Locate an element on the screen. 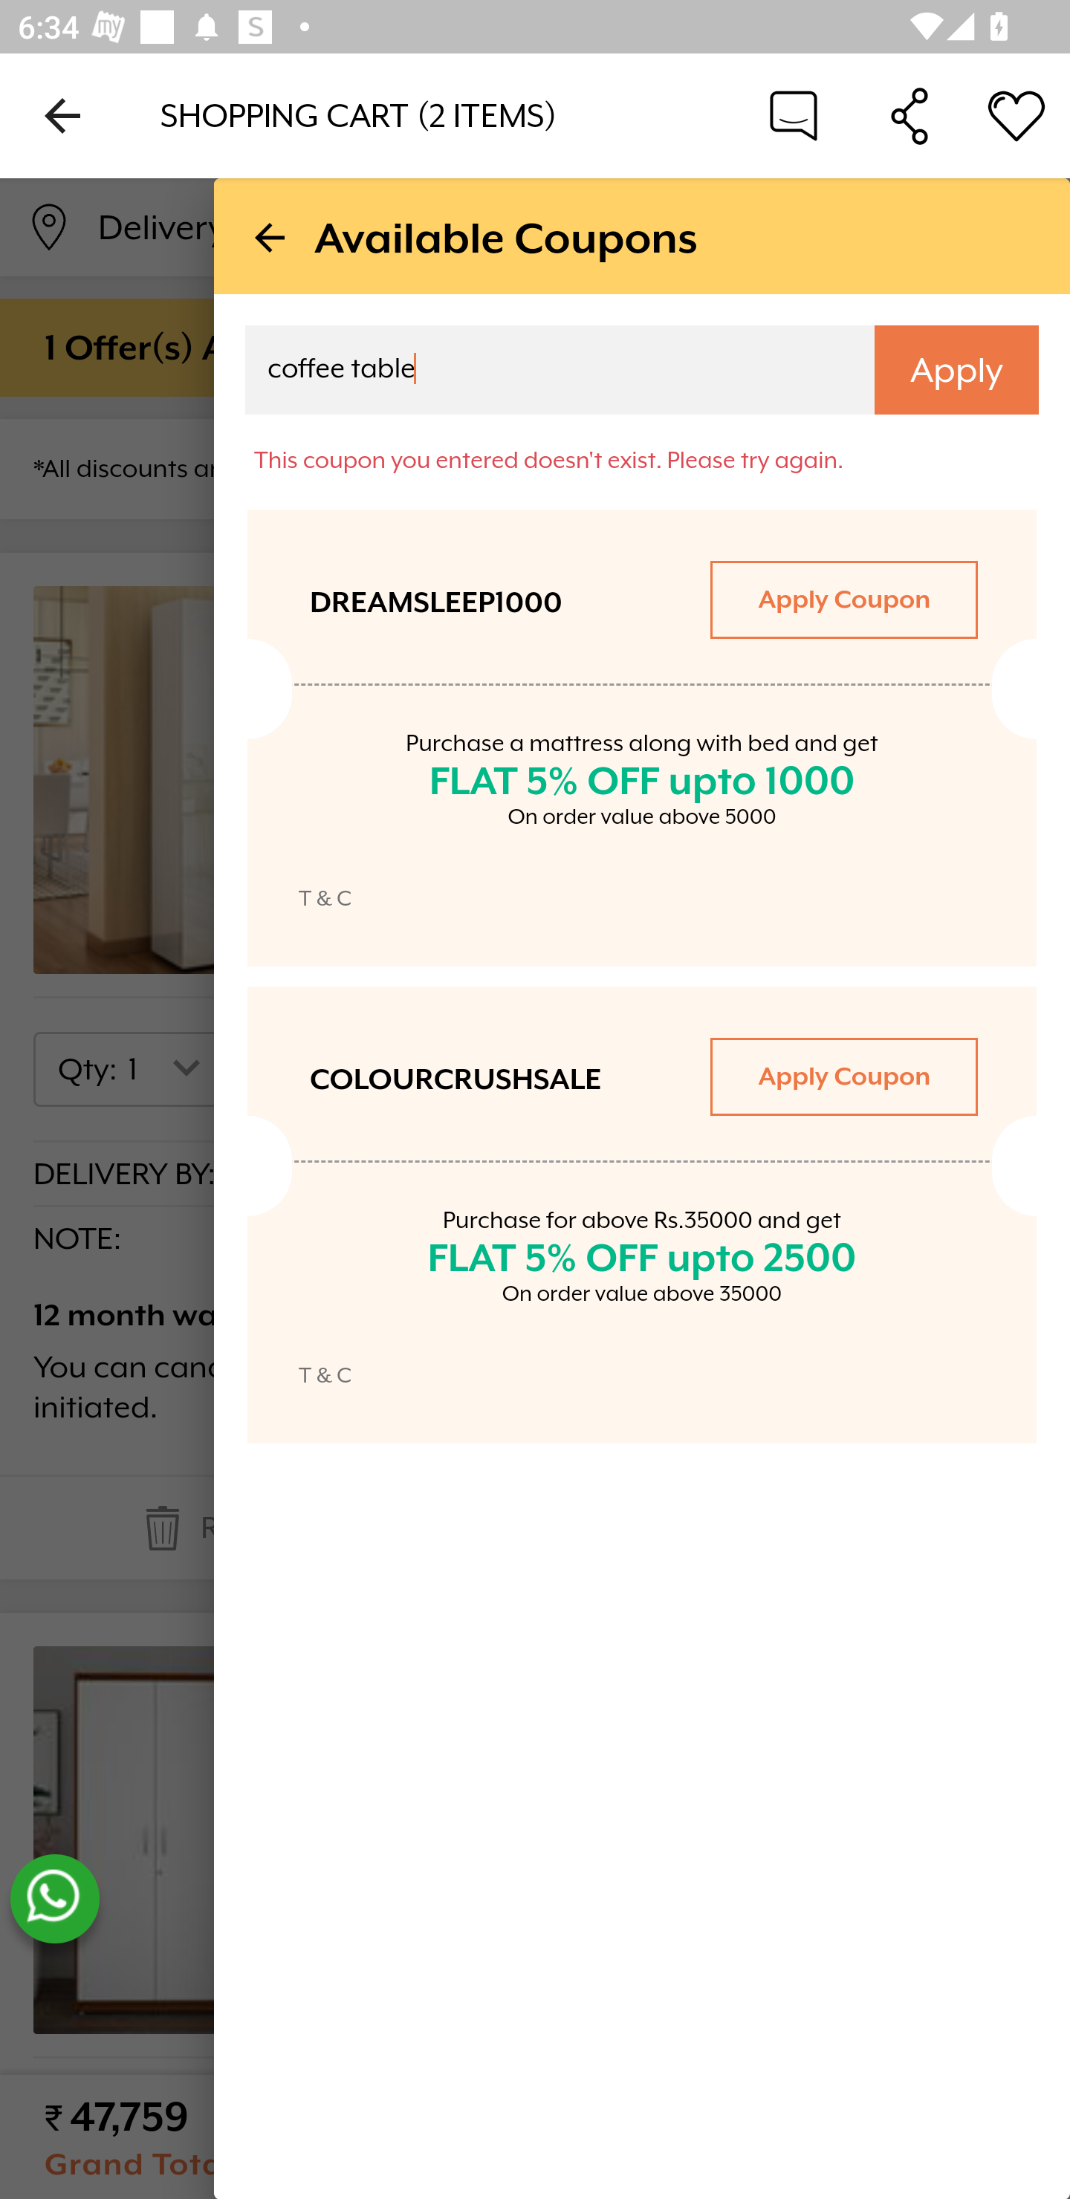 The height and width of the screenshot is (2199, 1070). Chat is located at coordinates (794, 114).